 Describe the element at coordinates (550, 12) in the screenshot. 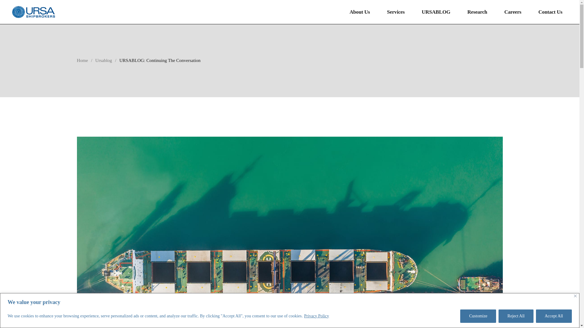

I see `Contact Us` at that location.